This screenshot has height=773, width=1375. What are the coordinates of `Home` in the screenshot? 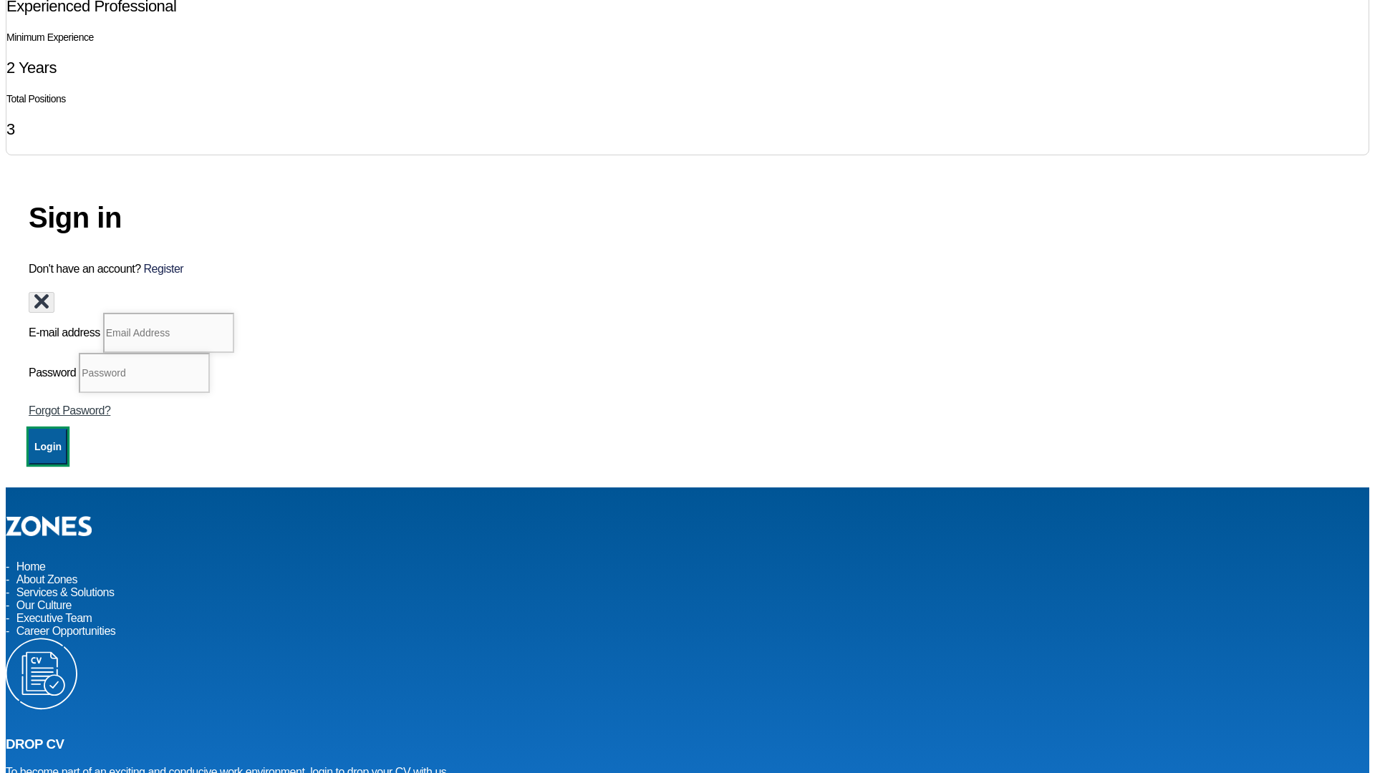 It's located at (31, 566).